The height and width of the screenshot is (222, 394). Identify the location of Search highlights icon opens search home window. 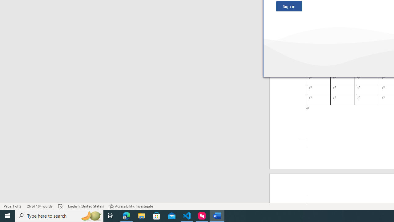
(91, 216).